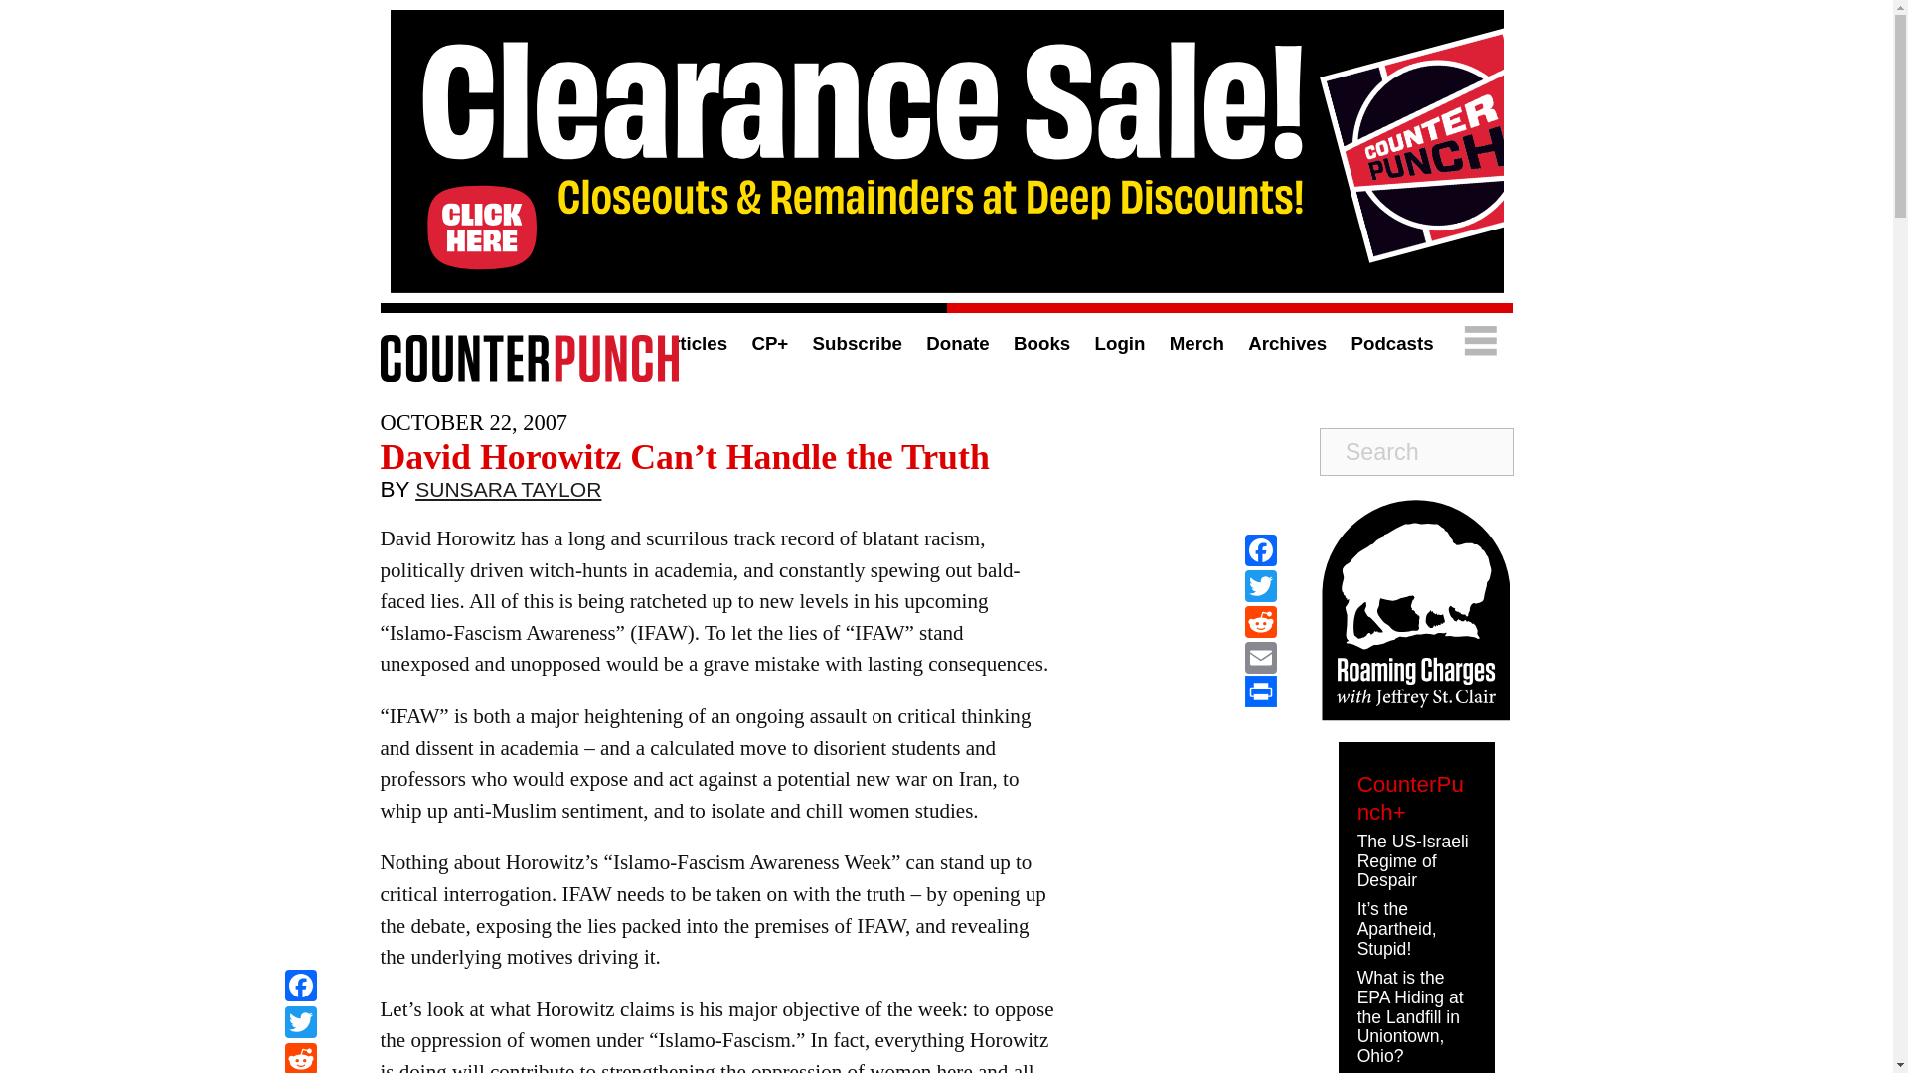 This screenshot has height=1073, width=1908. What do you see at coordinates (300, 1057) in the screenshot?
I see `Reddit` at bounding box center [300, 1057].